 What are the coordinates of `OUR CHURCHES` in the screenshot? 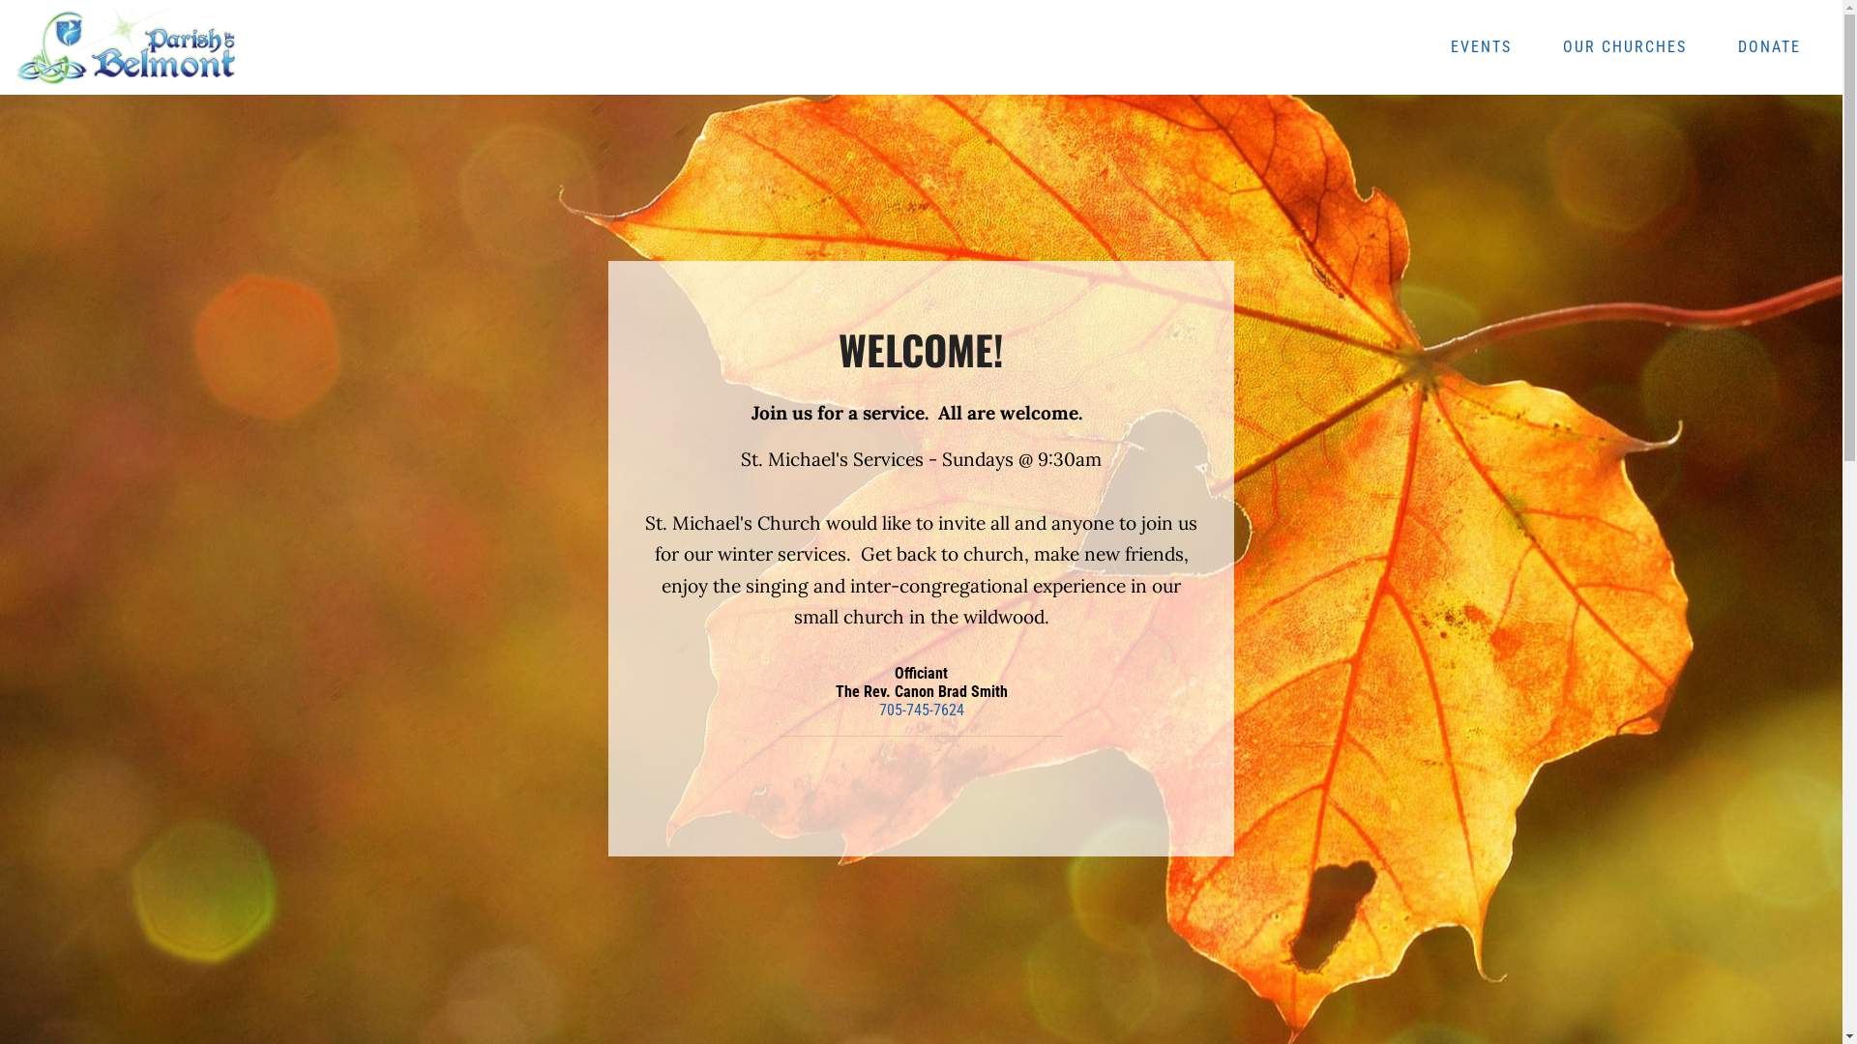 It's located at (1625, 48).